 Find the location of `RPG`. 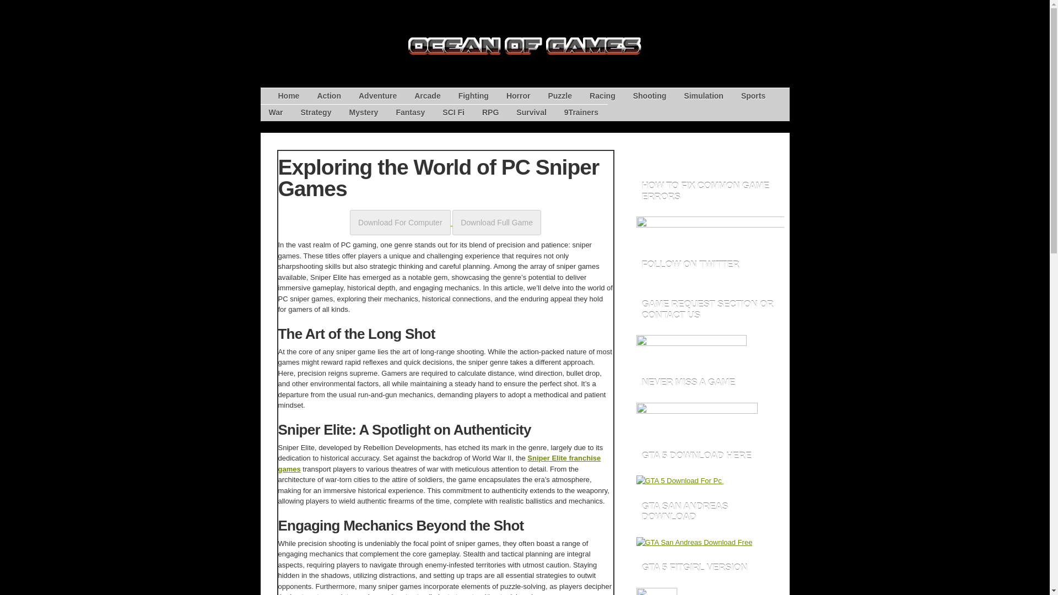

RPG is located at coordinates (490, 113).